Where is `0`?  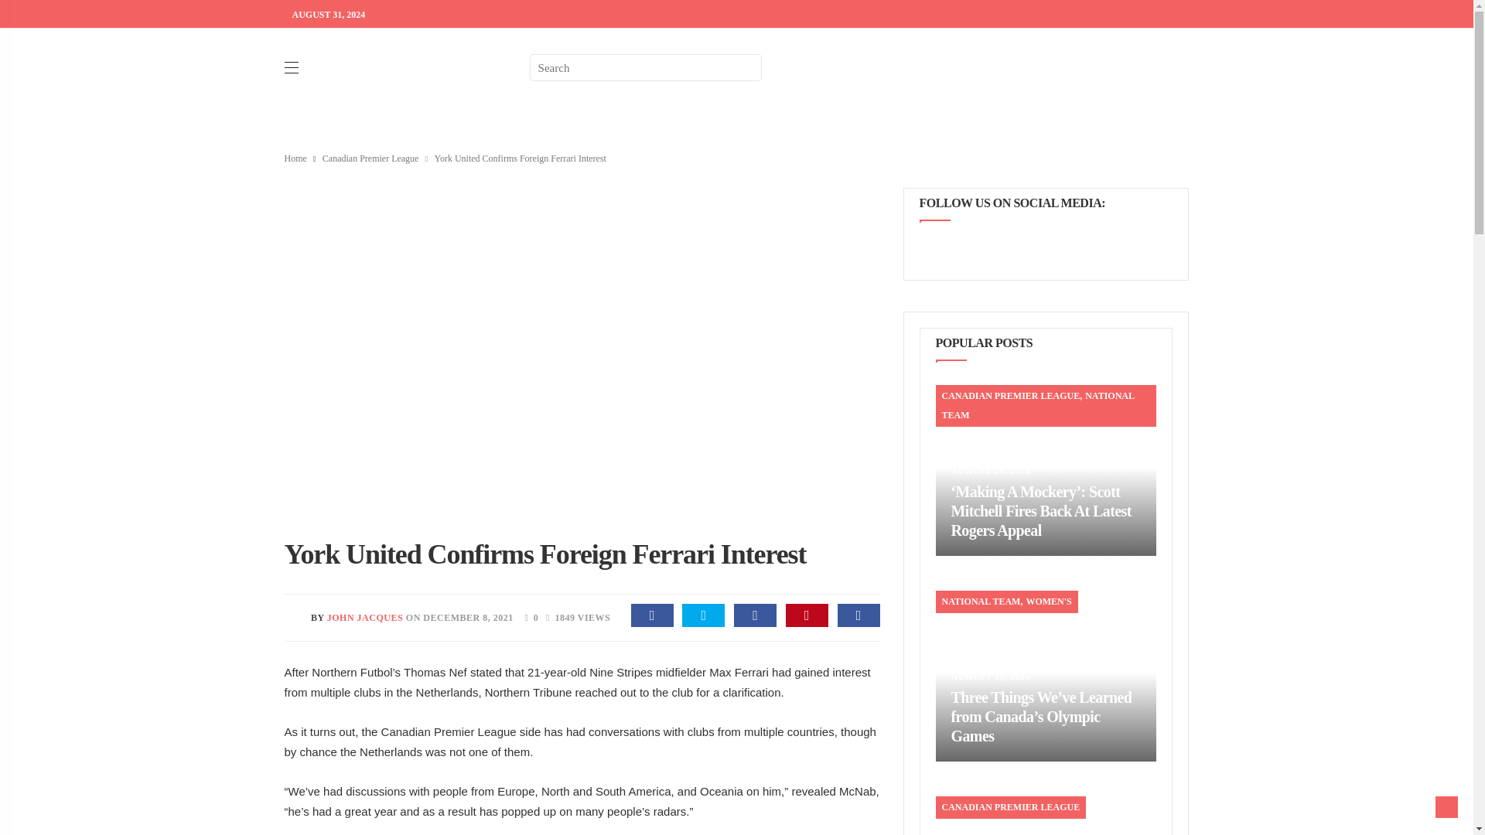
0 is located at coordinates (526, 616).